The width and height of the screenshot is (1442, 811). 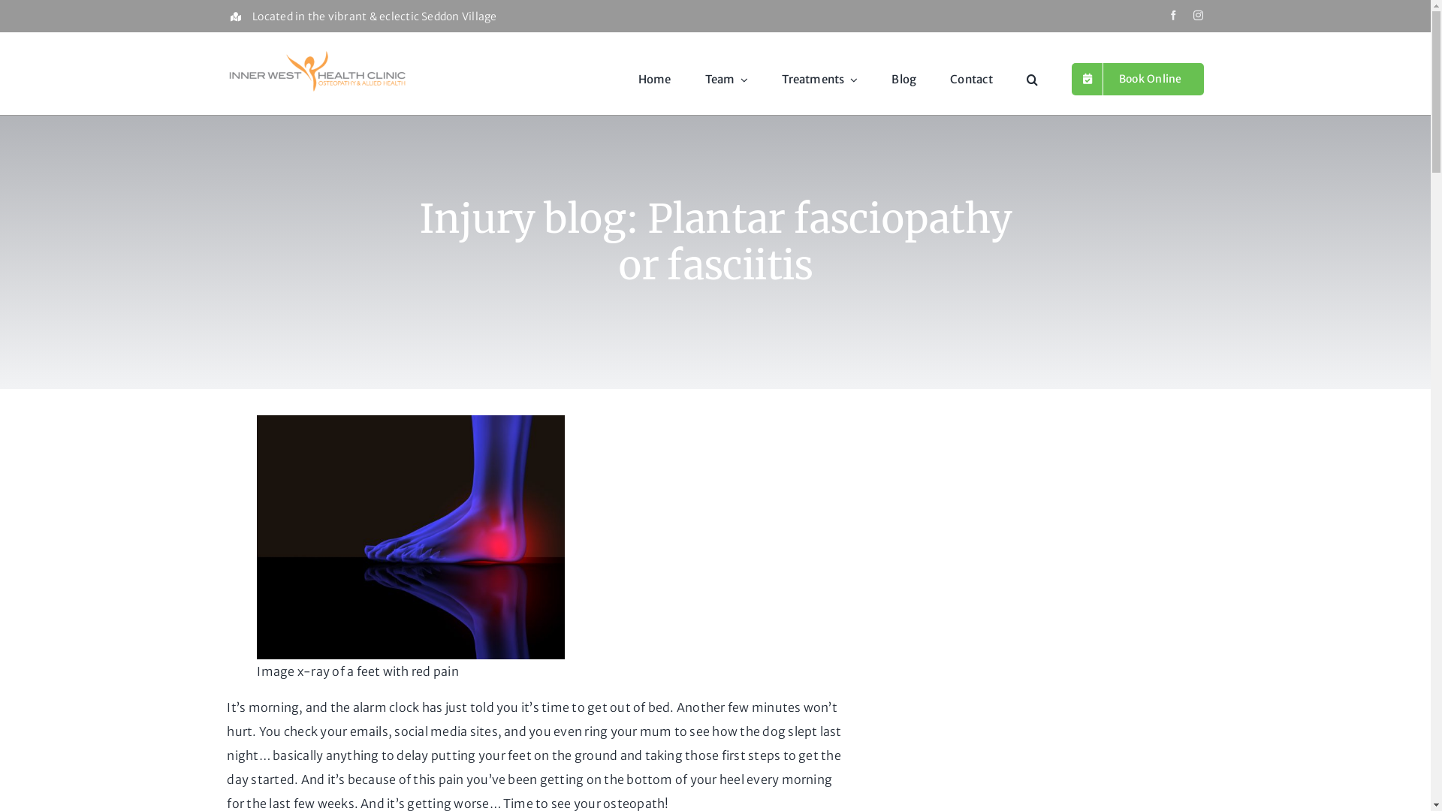 I want to click on Blog, so click(x=904, y=80).